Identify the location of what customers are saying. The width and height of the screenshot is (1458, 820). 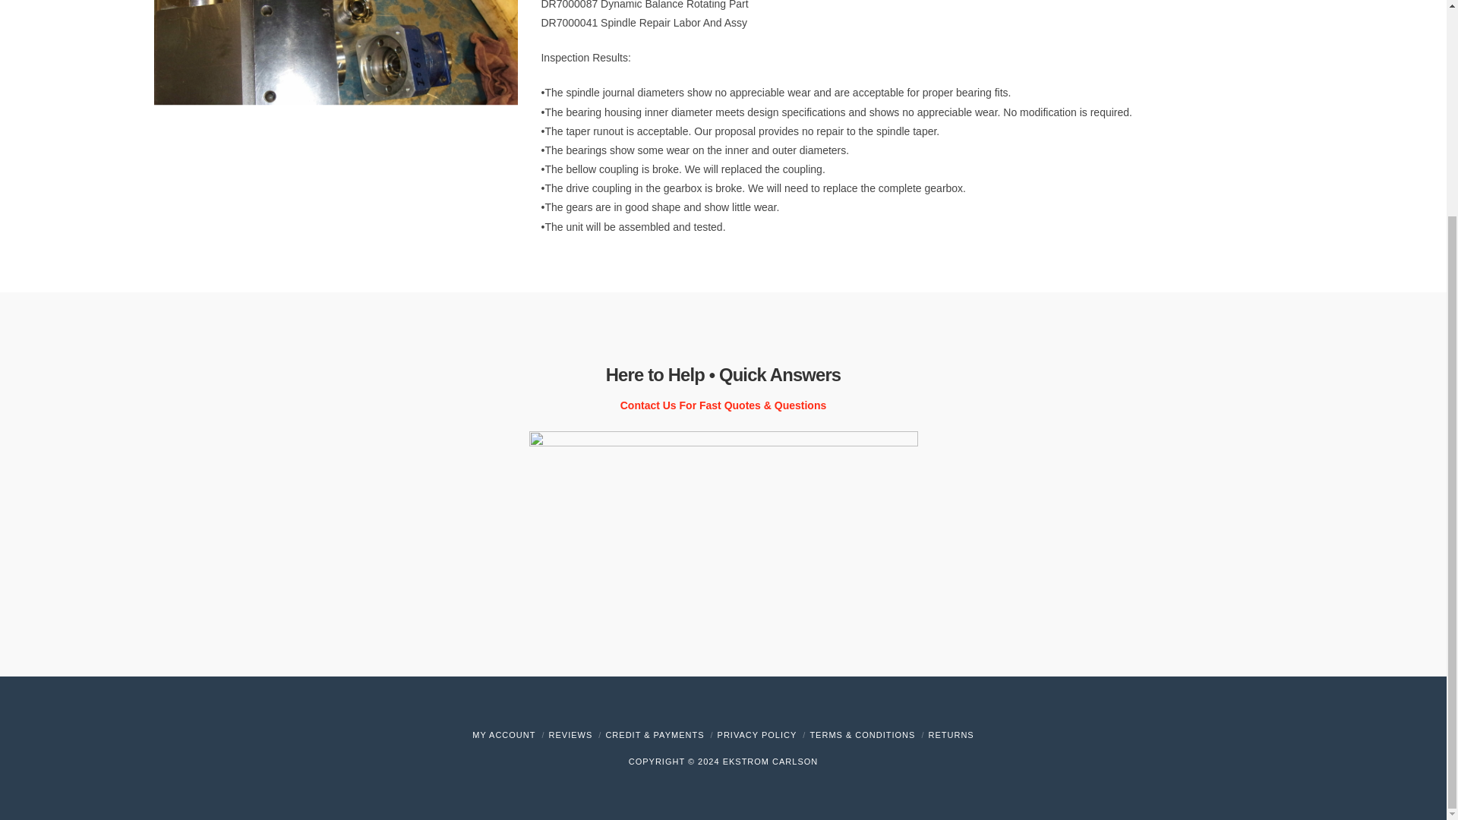
(571, 735).